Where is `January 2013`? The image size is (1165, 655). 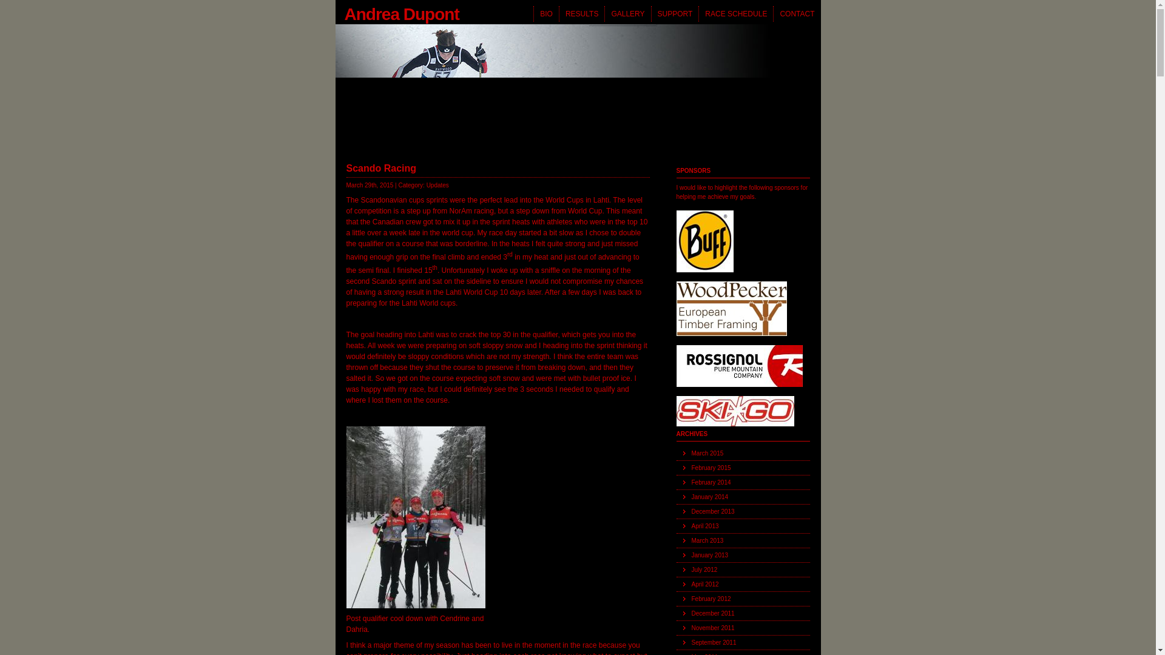
January 2013 is located at coordinates (743, 556).